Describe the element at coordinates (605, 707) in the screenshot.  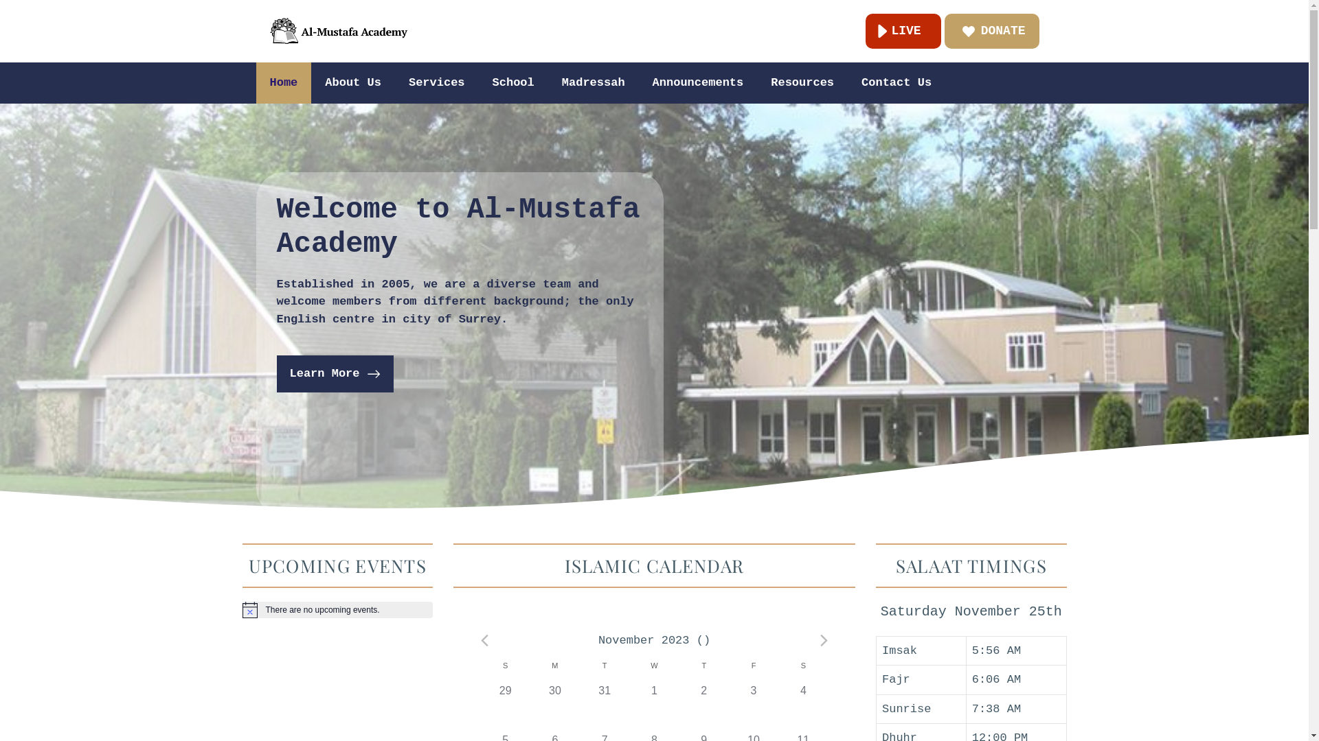
I see `0 events,
31` at that location.